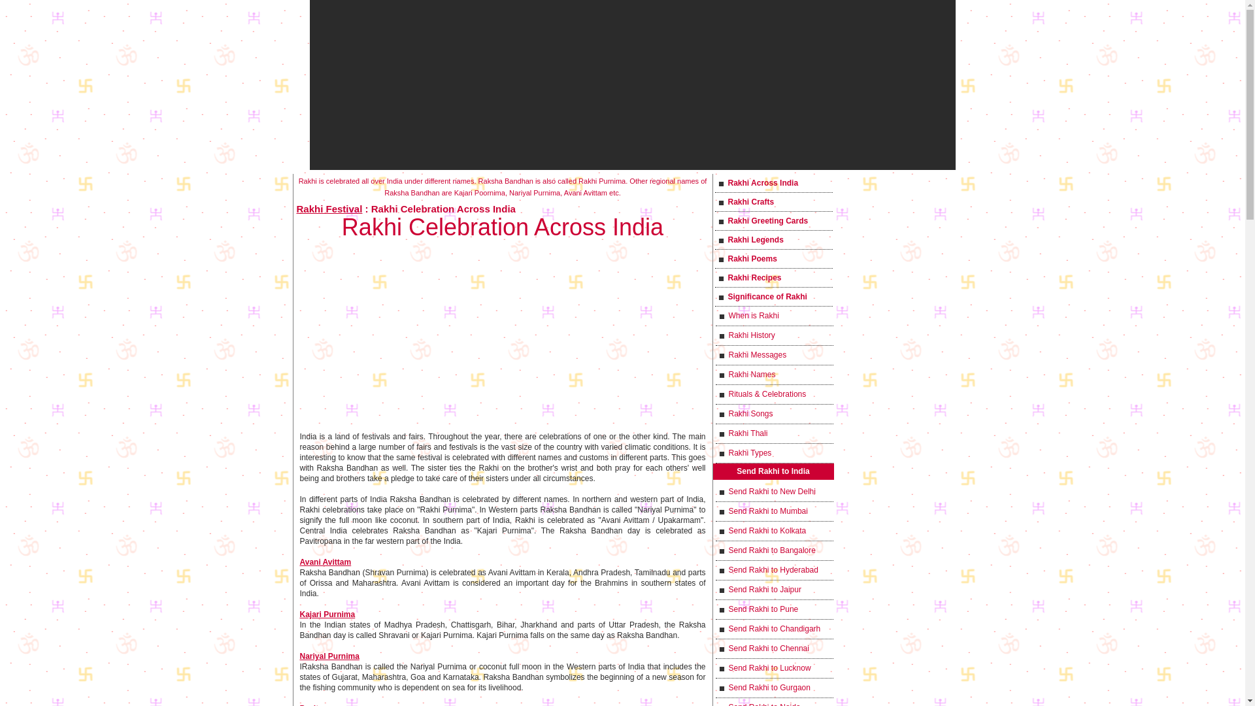 The image size is (1255, 706). What do you see at coordinates (326, 562) in the screenshot?
I see `Avani Avittam` at bounding box center [326, 562].